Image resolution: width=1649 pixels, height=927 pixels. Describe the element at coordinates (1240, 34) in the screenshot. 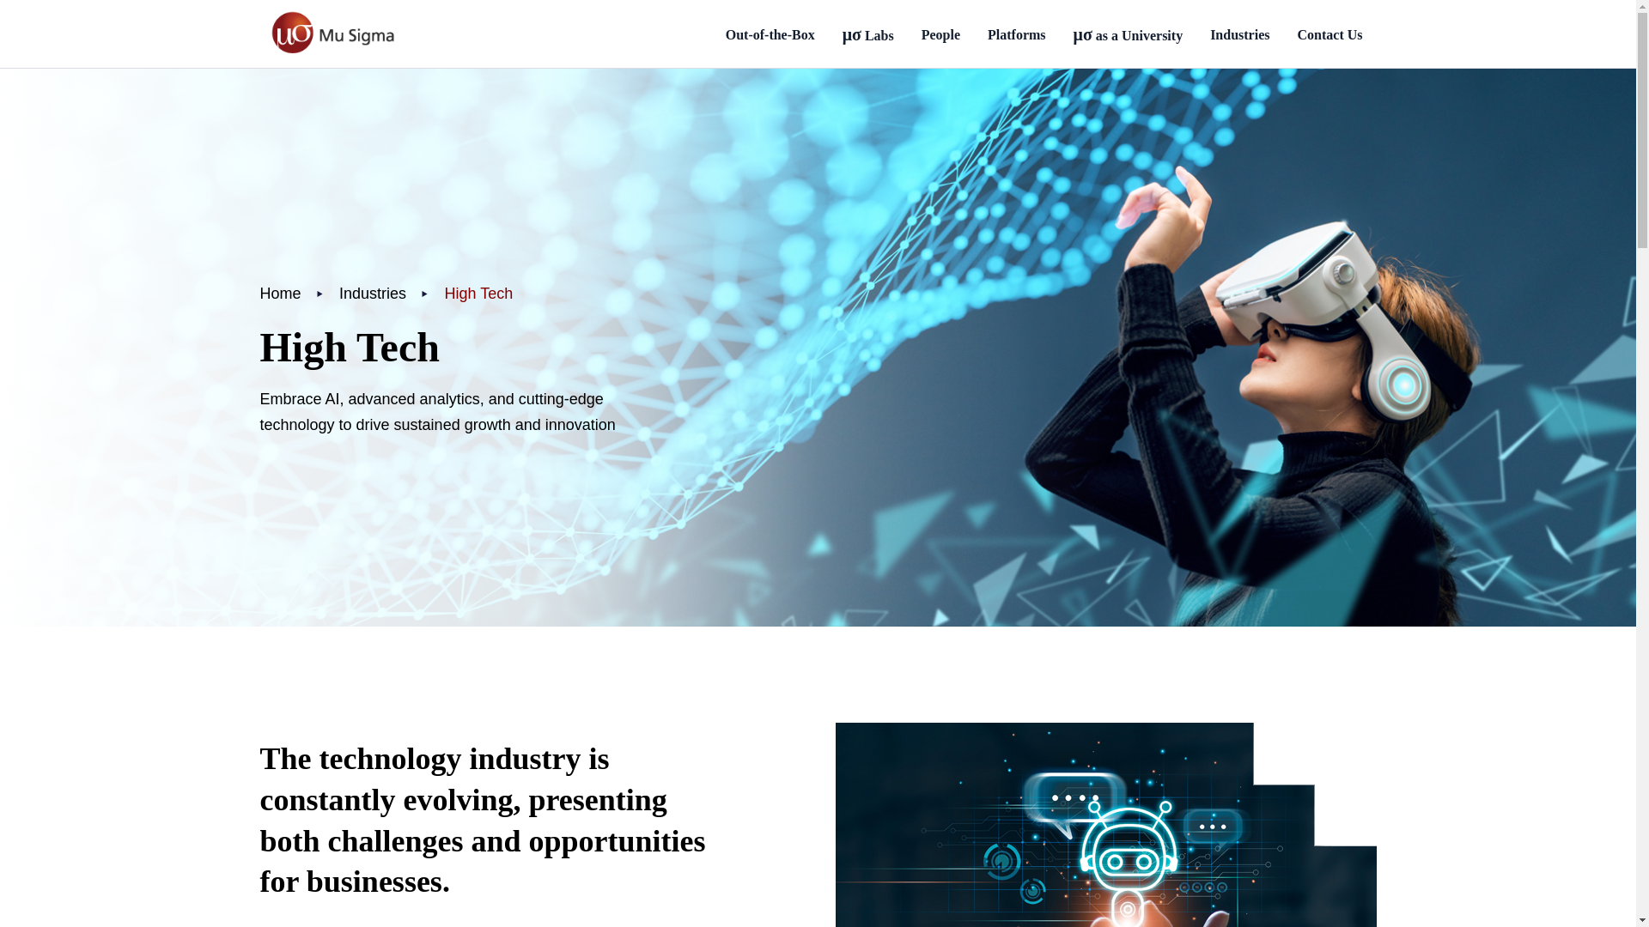

I see `Industries` at that location.